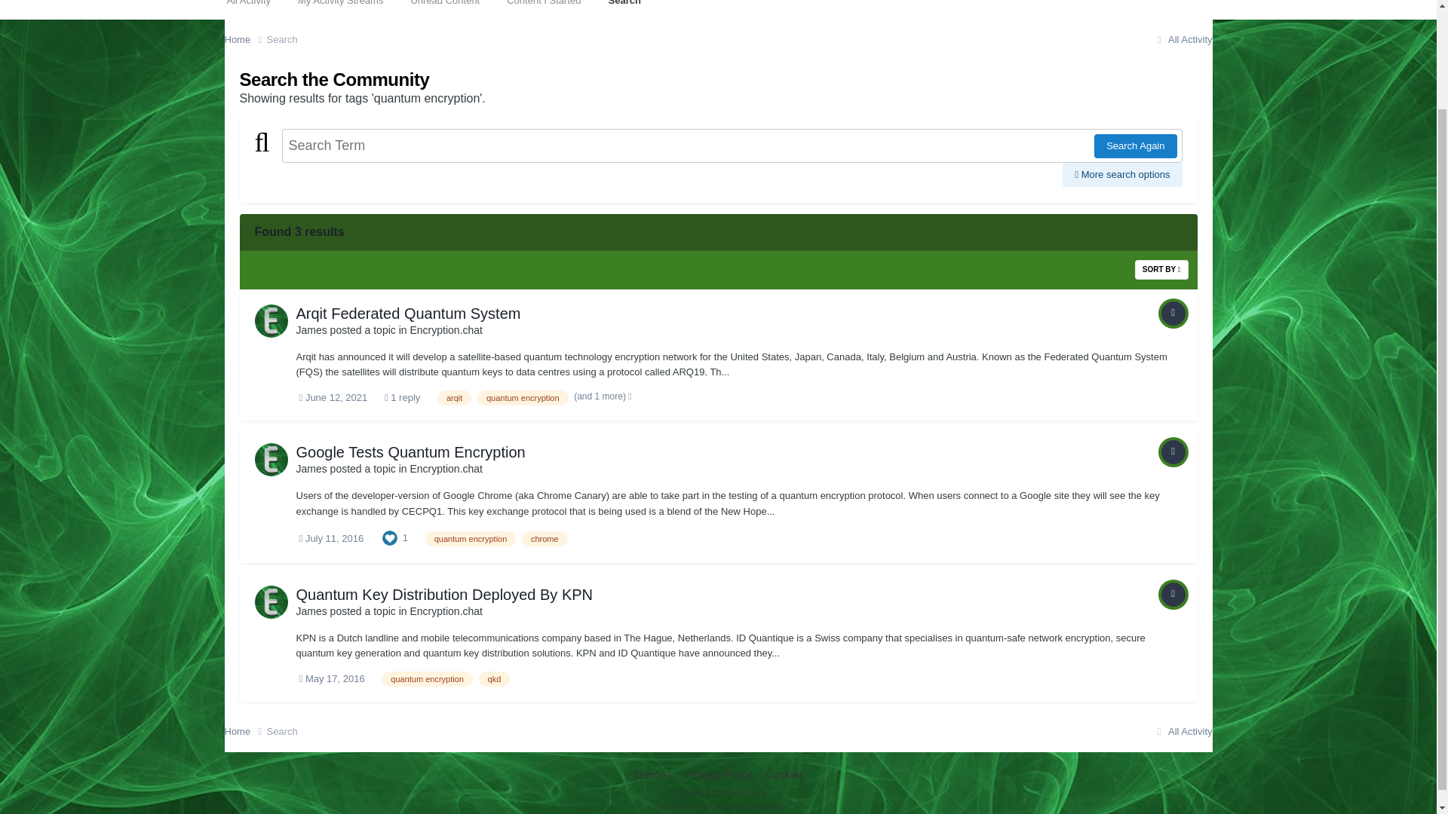 The height and width of the screenshot is (814, 1448). Describe the element at coordinates (454, 398) in the screenshot. I see `Find other content tagged with 'arqit'` at that location.